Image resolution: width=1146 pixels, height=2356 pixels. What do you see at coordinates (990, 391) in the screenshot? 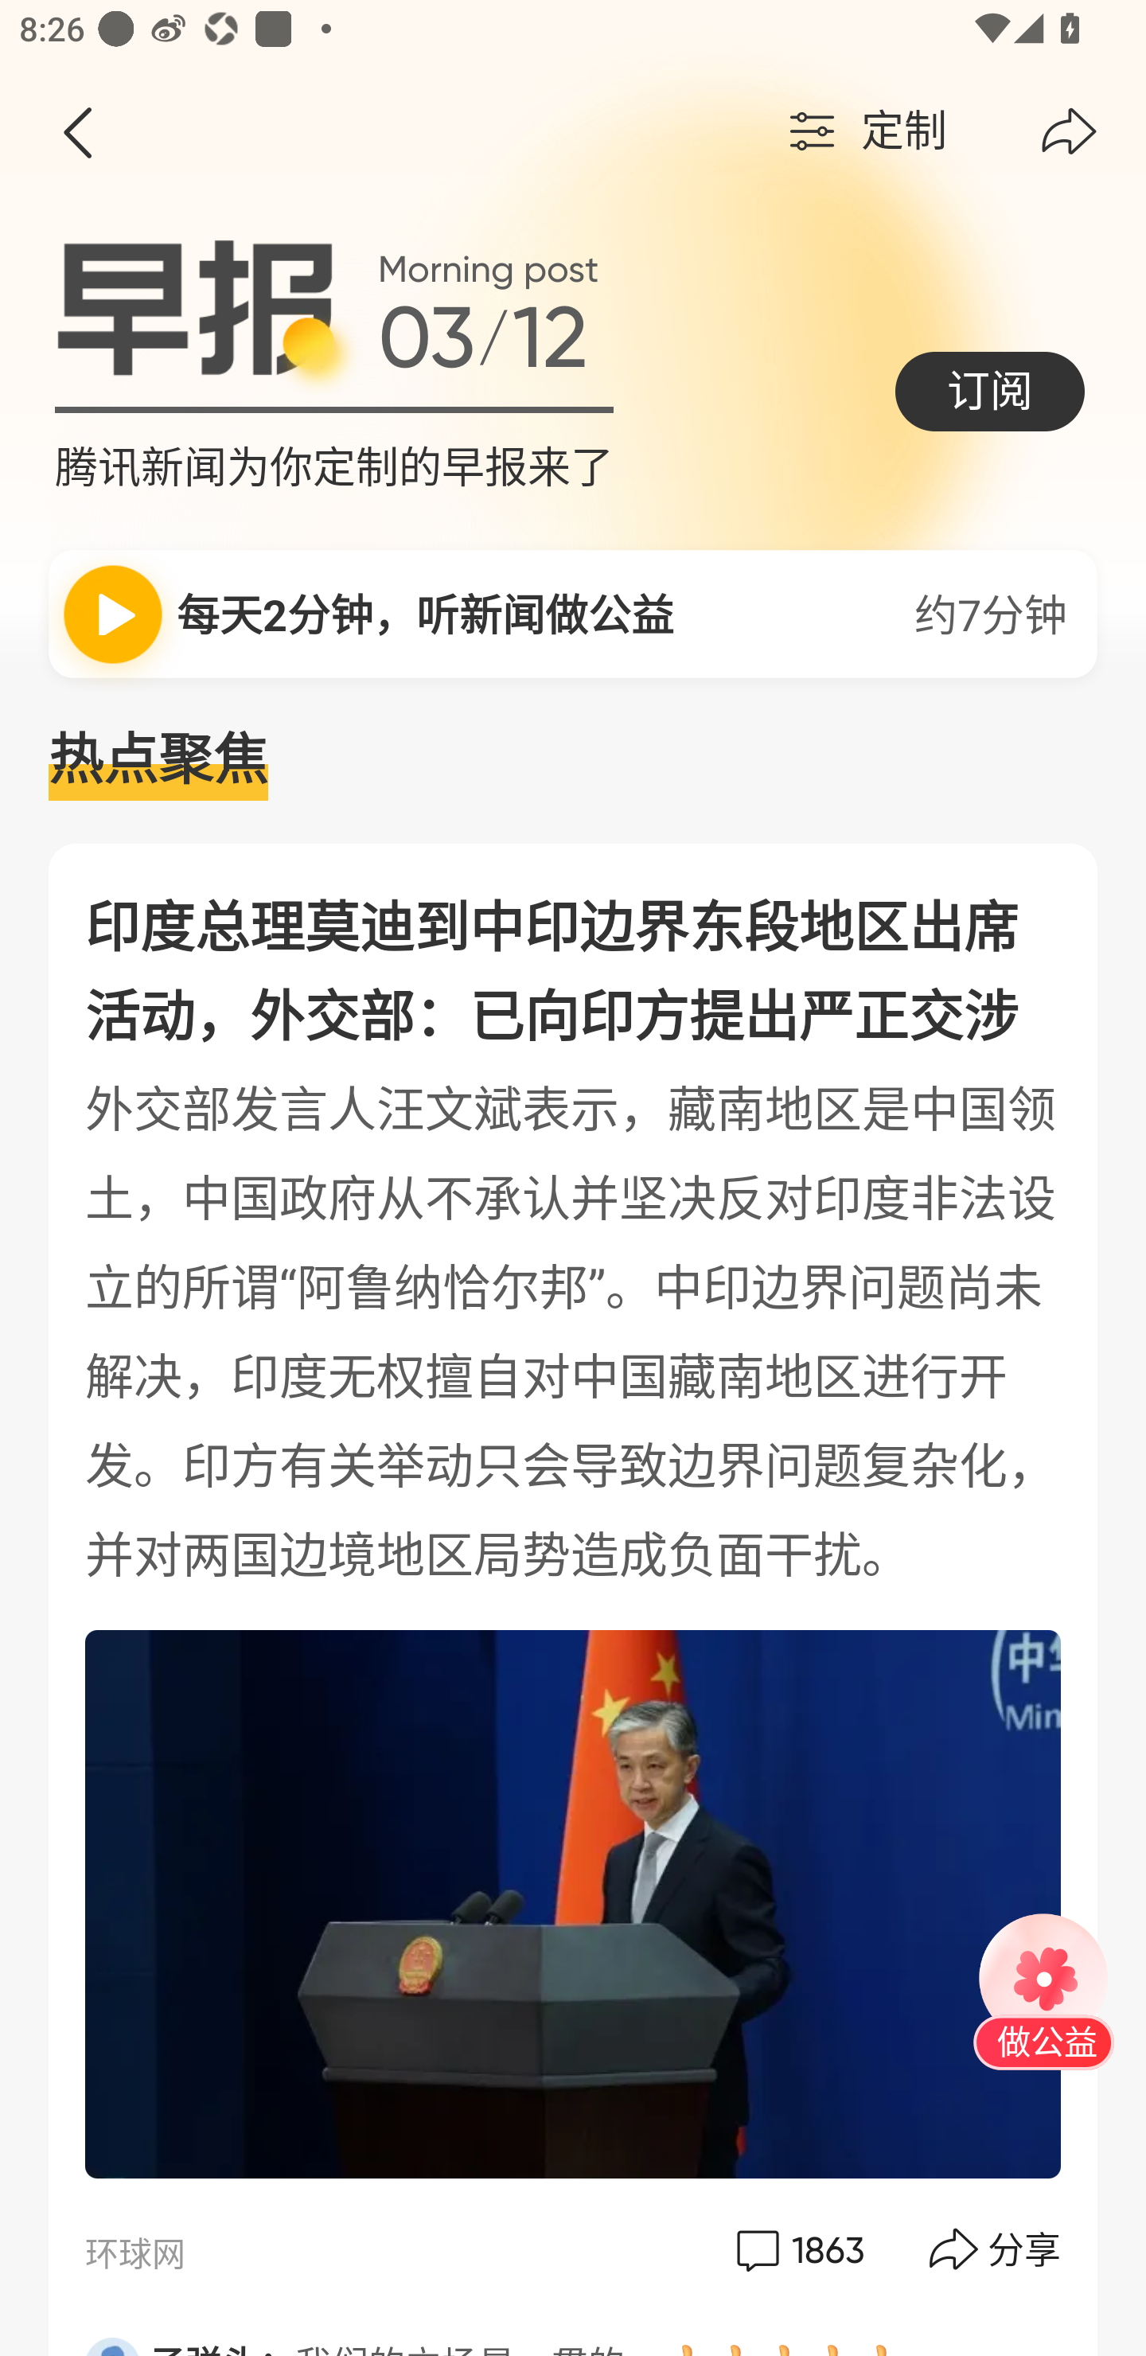
I see `订阅` at bounding box center [990, 391].